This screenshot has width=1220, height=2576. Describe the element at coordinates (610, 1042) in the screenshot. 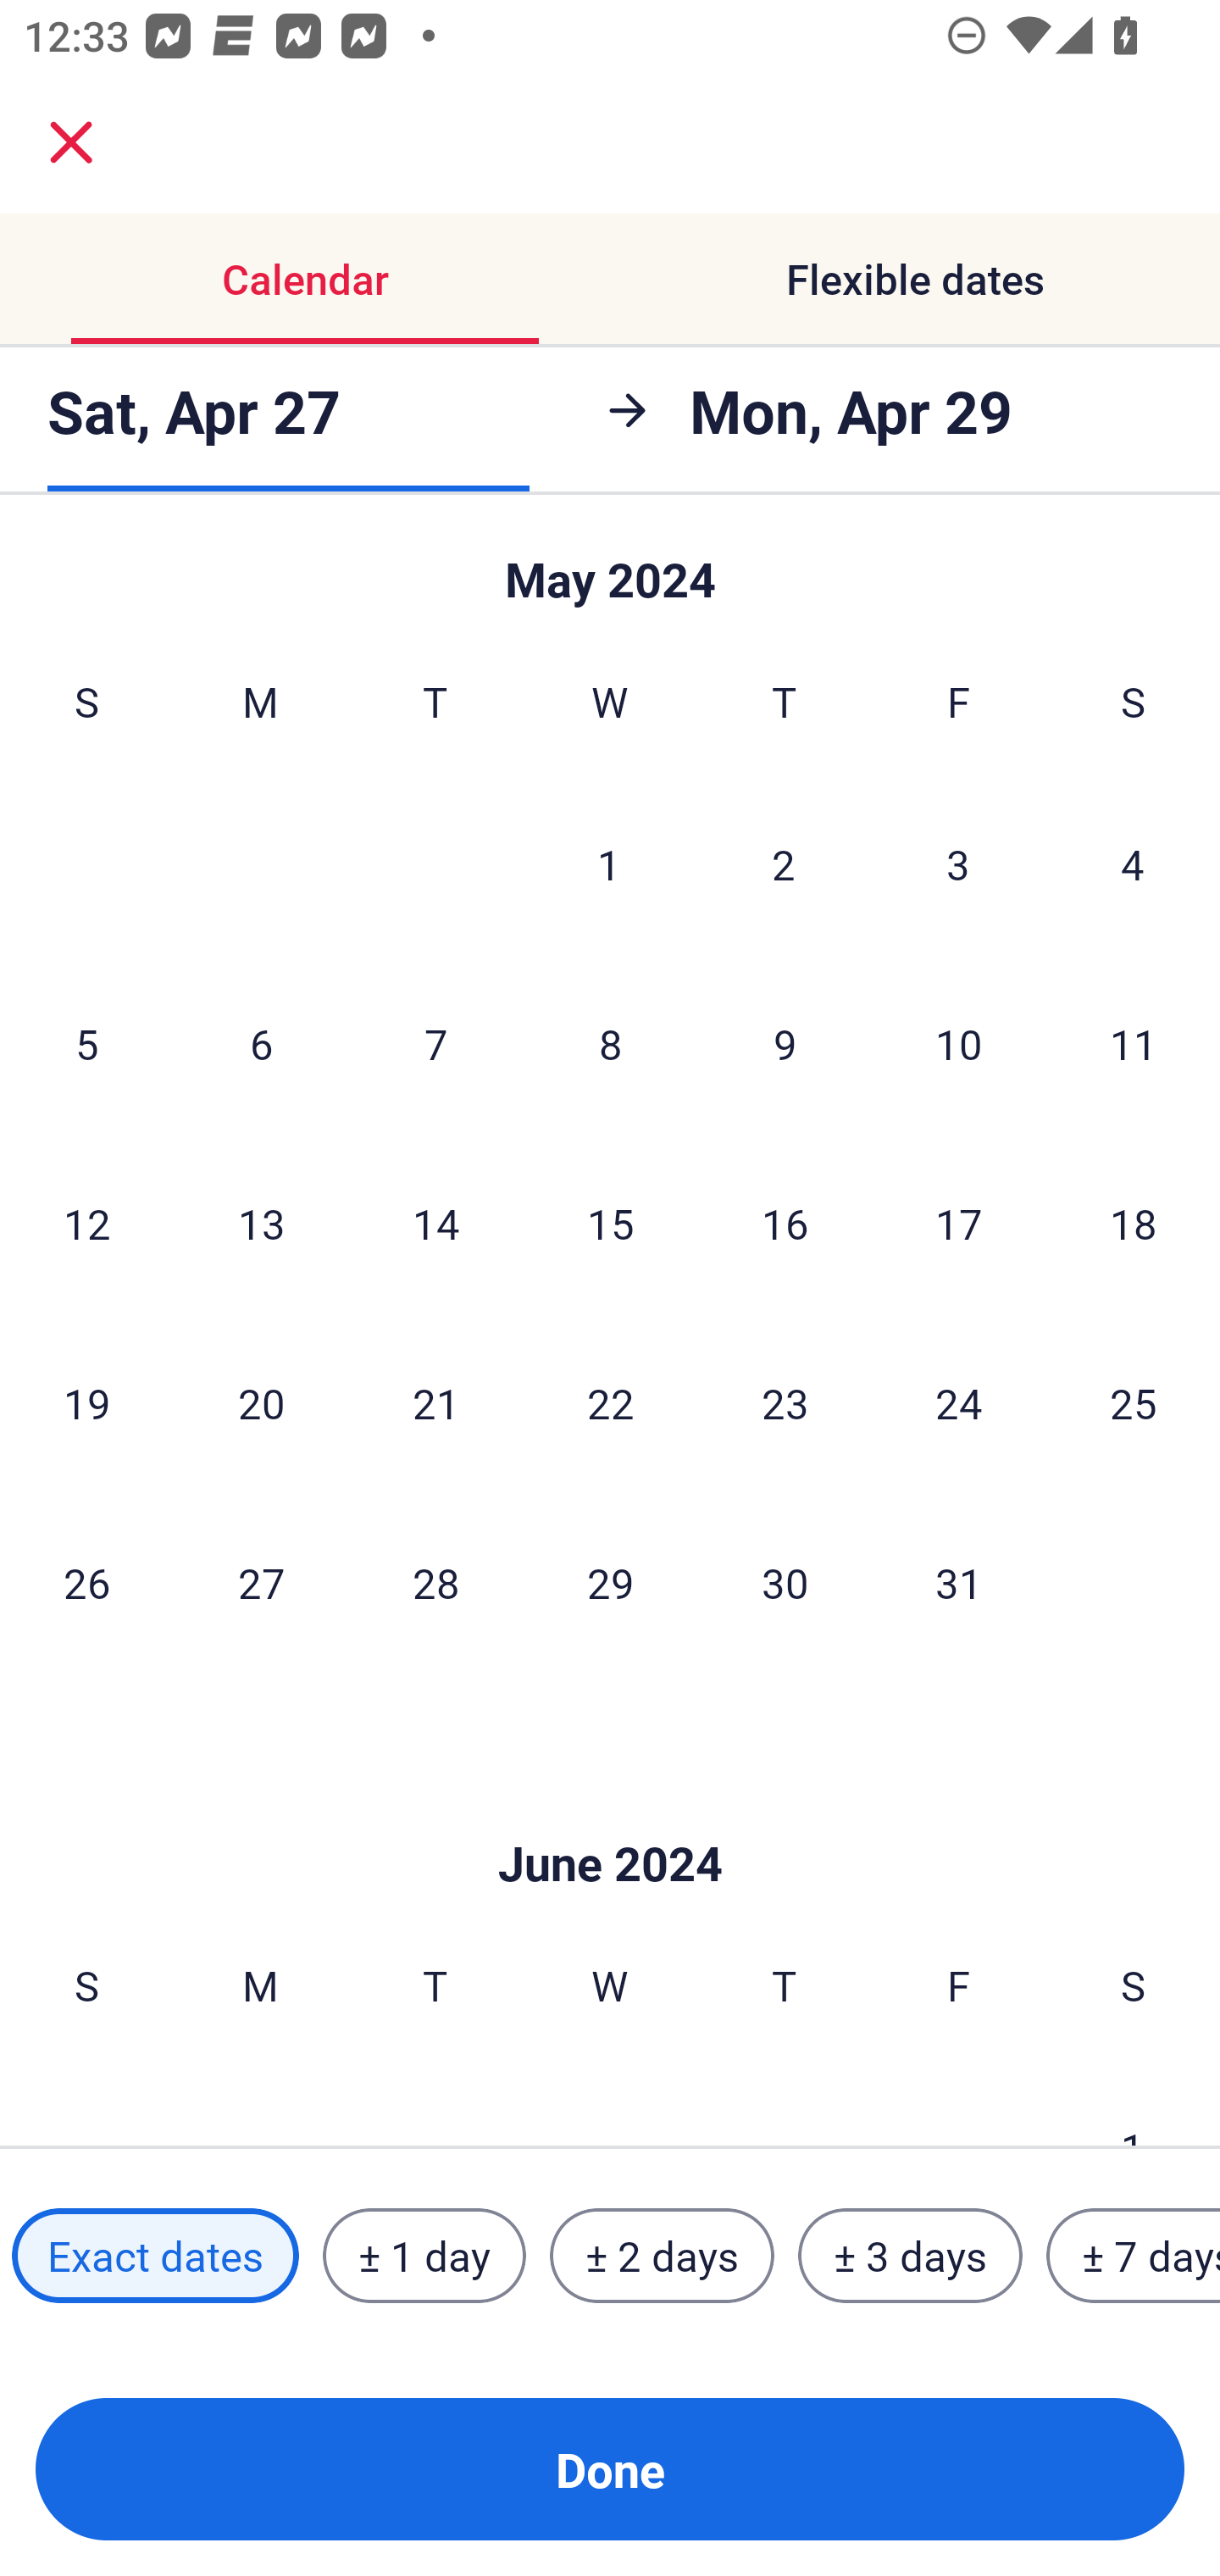

I see `8 Wednesday, May 8, 2024` at that location.